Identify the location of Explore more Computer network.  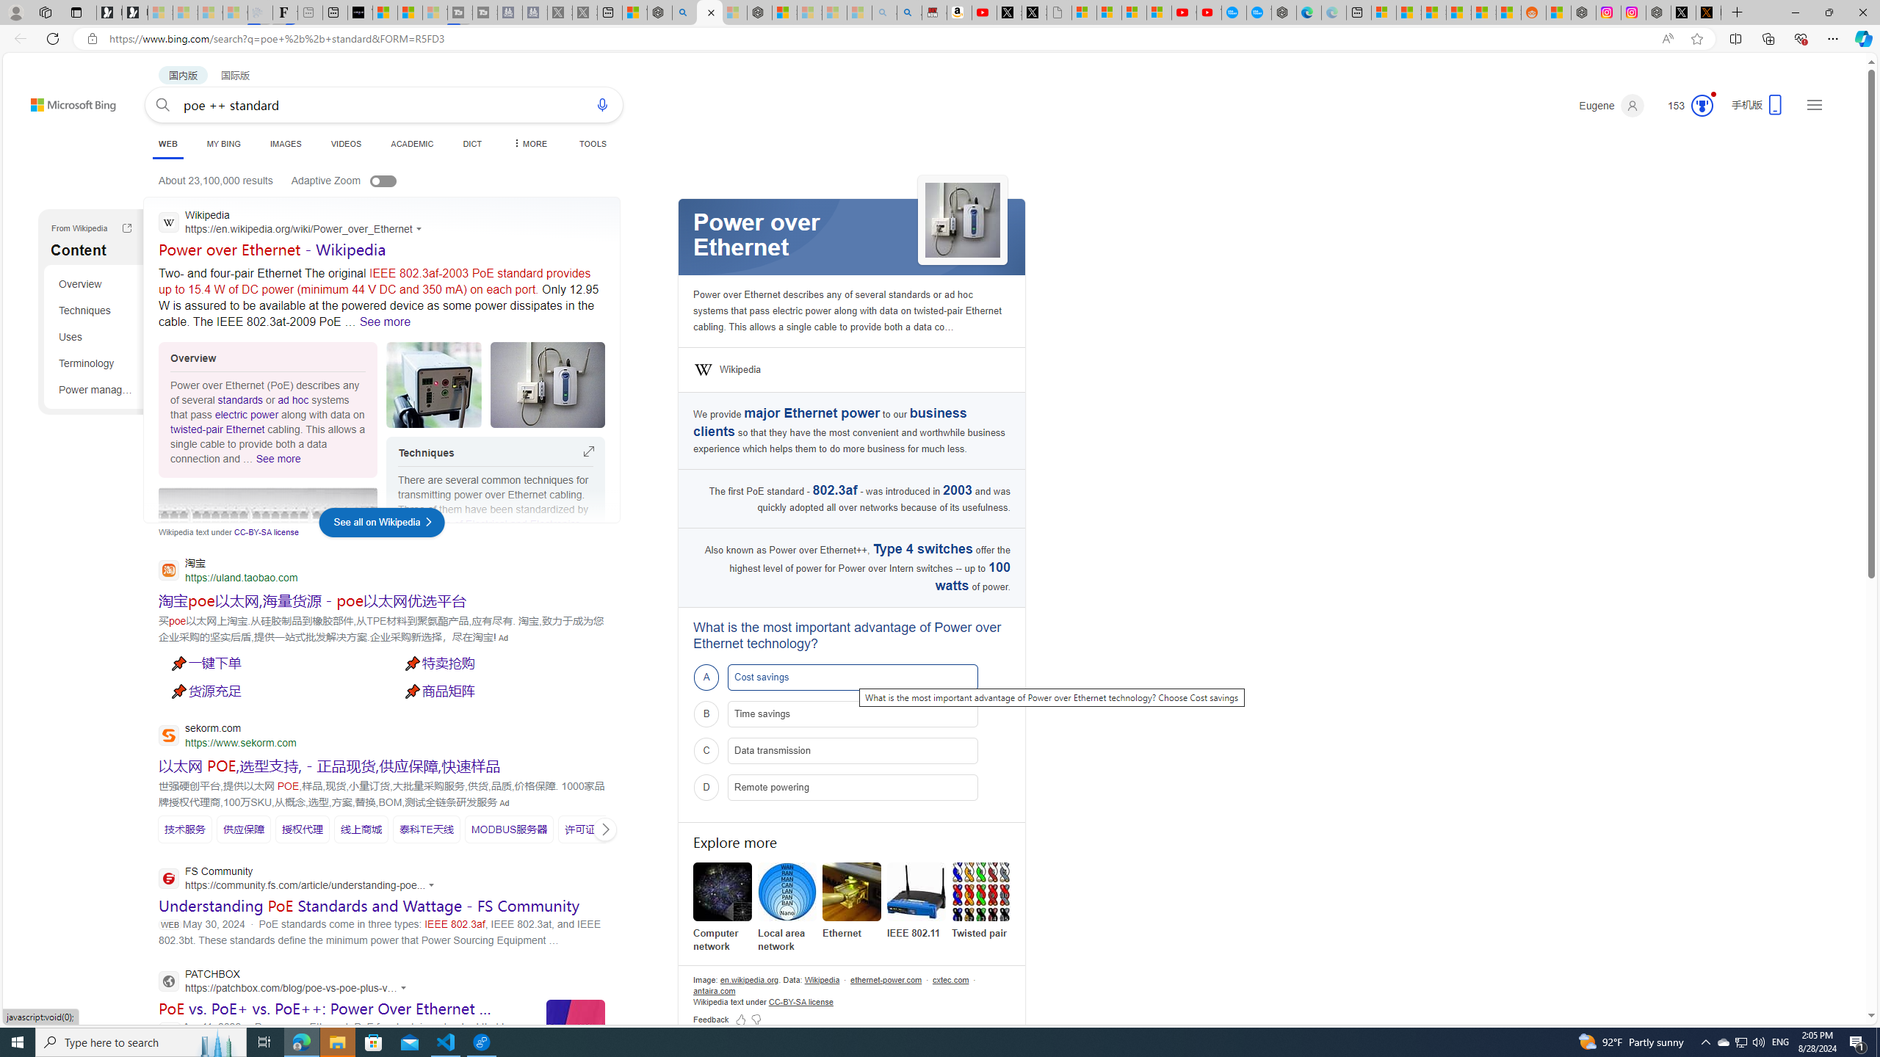
(723, 907).